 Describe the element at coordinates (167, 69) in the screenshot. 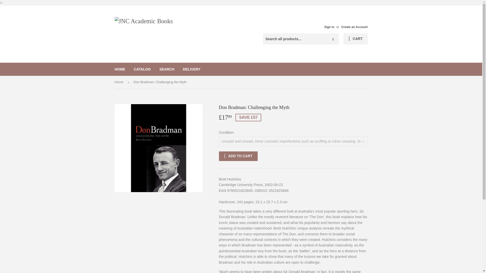

I see `SEARCH` at that location.